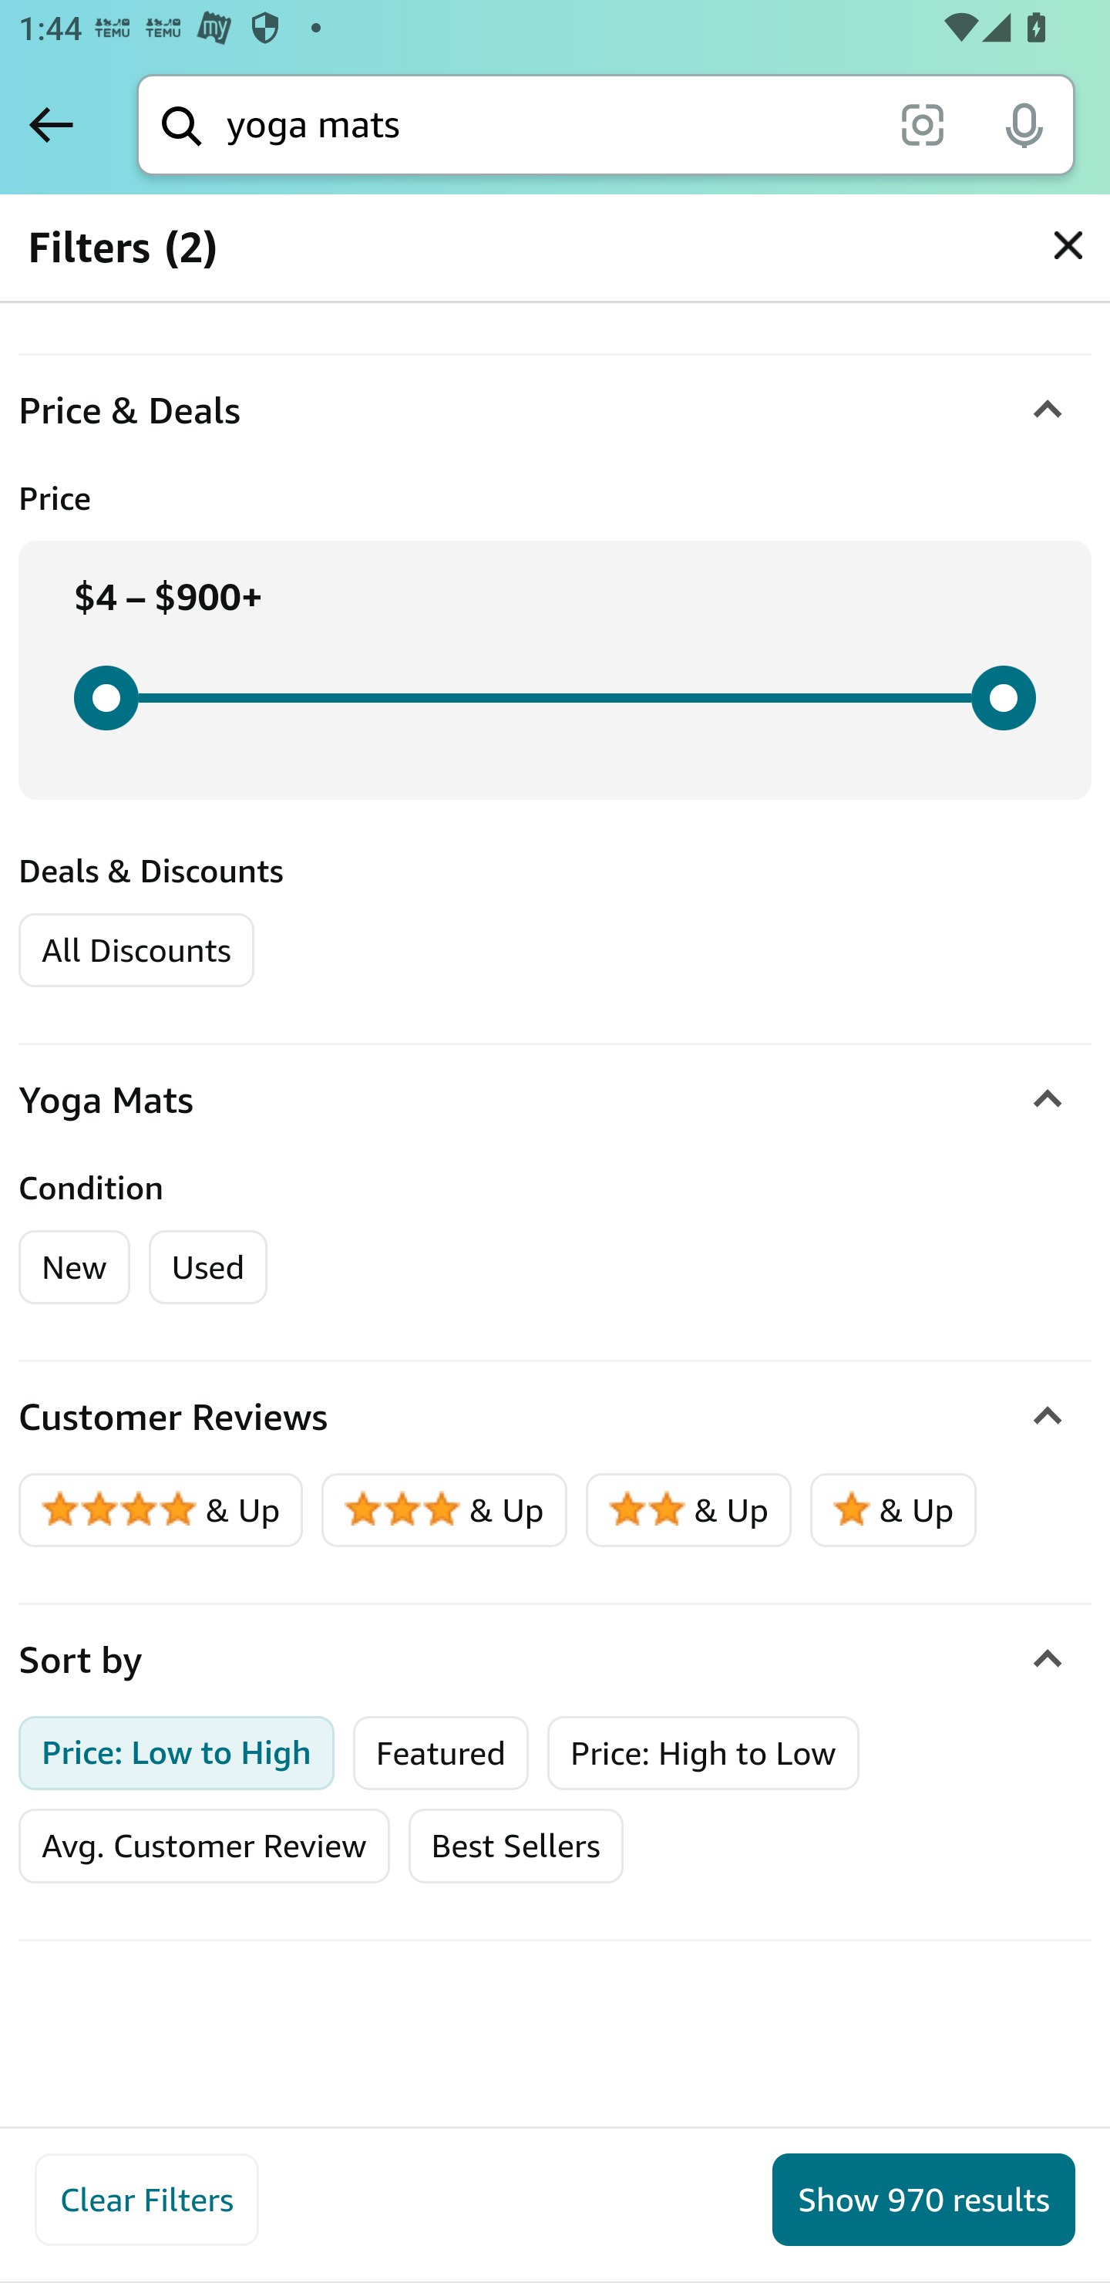  Describe the element at coordinates (76, 1266) in the screenshot. I see `New` at that location.